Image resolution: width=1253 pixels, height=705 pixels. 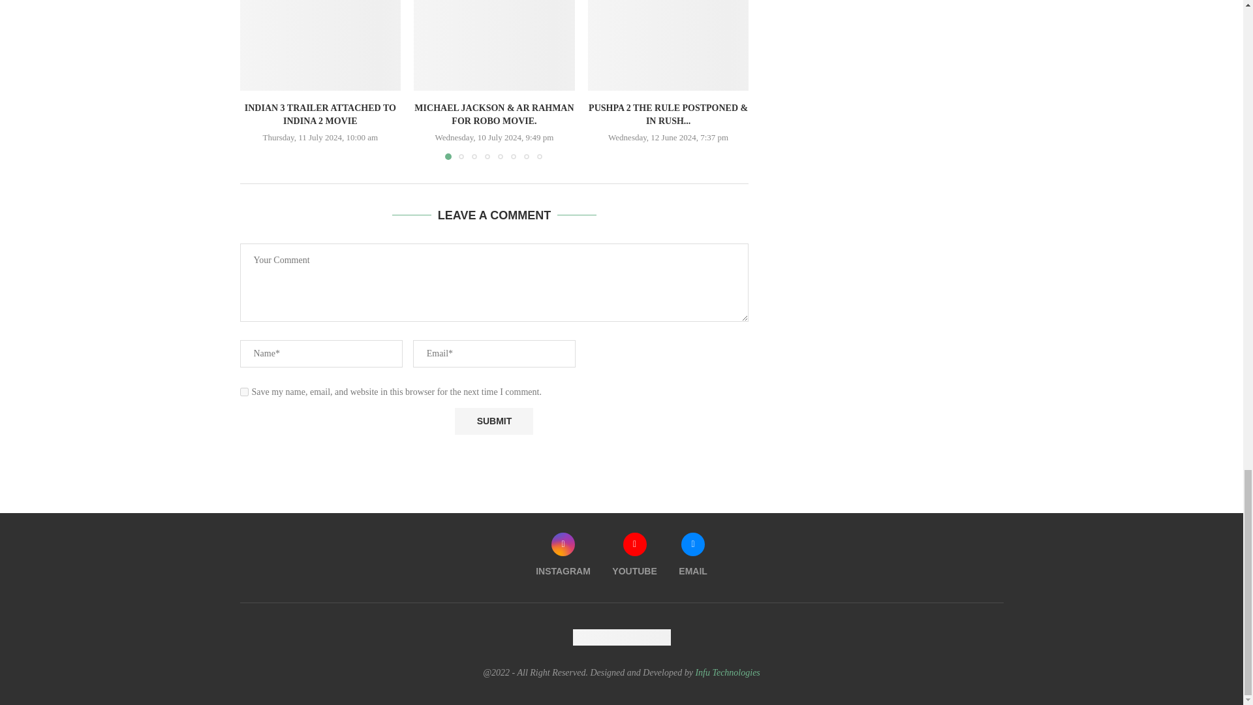 What do you see at coordinates (244, 392) in the screenshot?
I see `yes` at bounding box center [244, 392].